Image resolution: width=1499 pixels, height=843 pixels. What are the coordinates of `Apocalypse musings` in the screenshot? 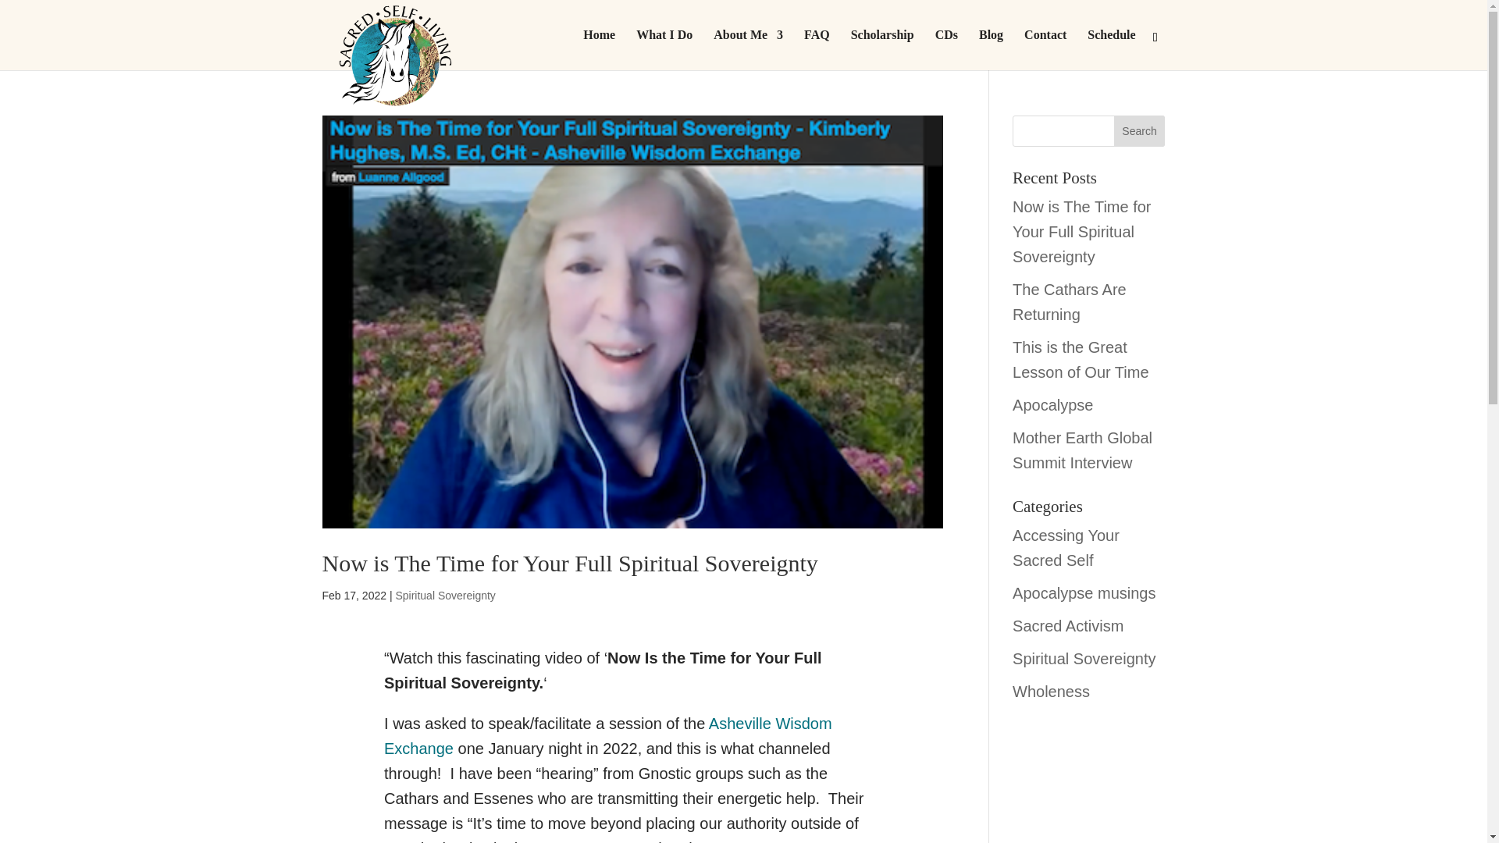 It's located at (1084, 593).